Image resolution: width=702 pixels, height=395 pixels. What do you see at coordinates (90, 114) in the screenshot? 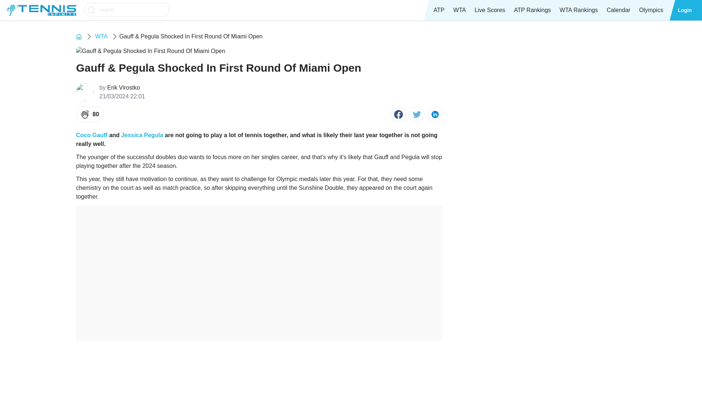
I see `80` at bounding box center [90, 114].